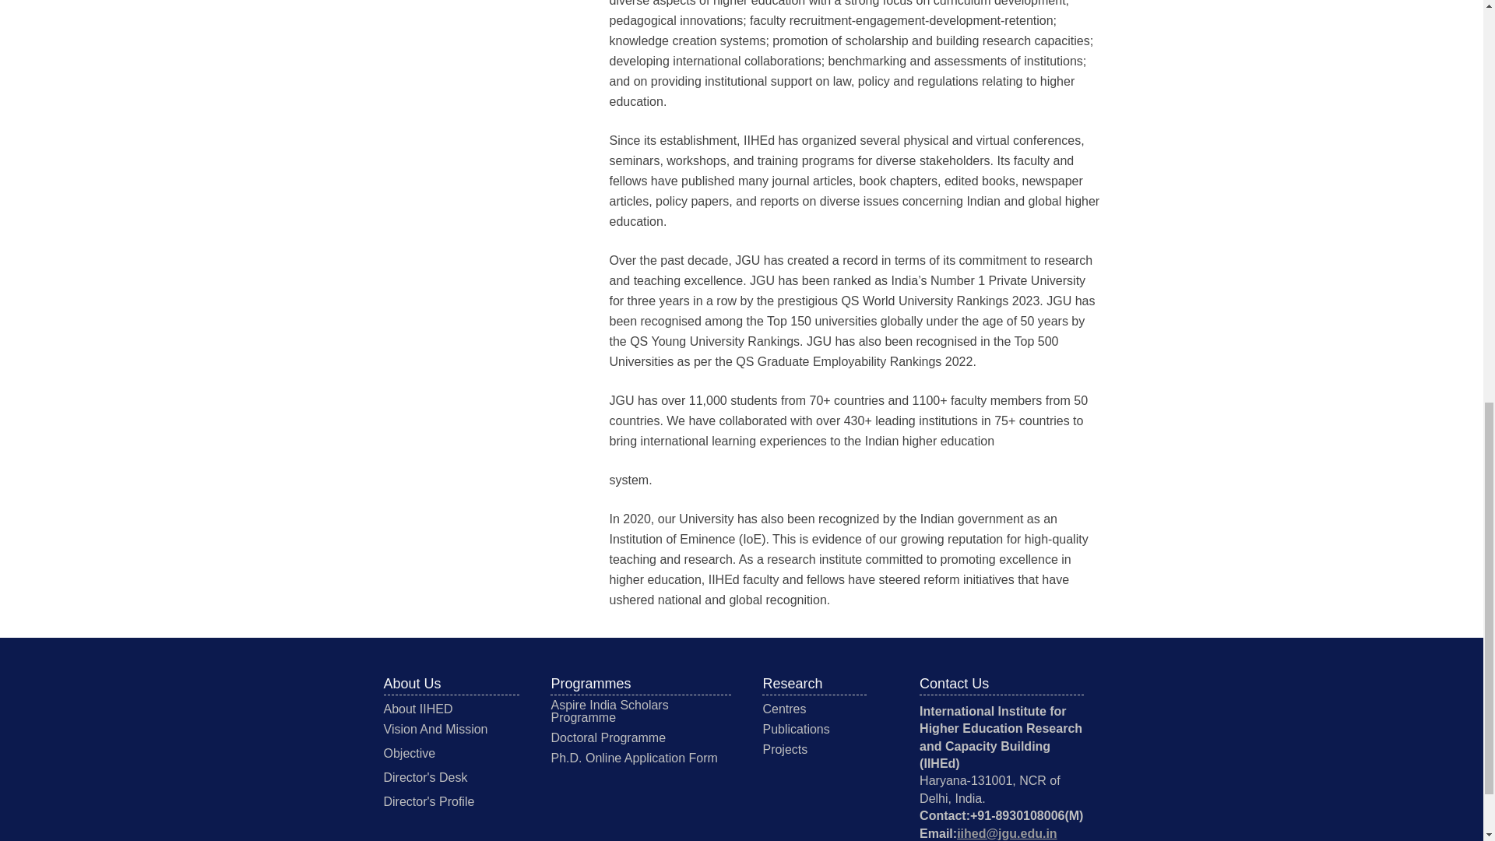  I want to click on Aspire India Scholars Programme, so click(609, 711).